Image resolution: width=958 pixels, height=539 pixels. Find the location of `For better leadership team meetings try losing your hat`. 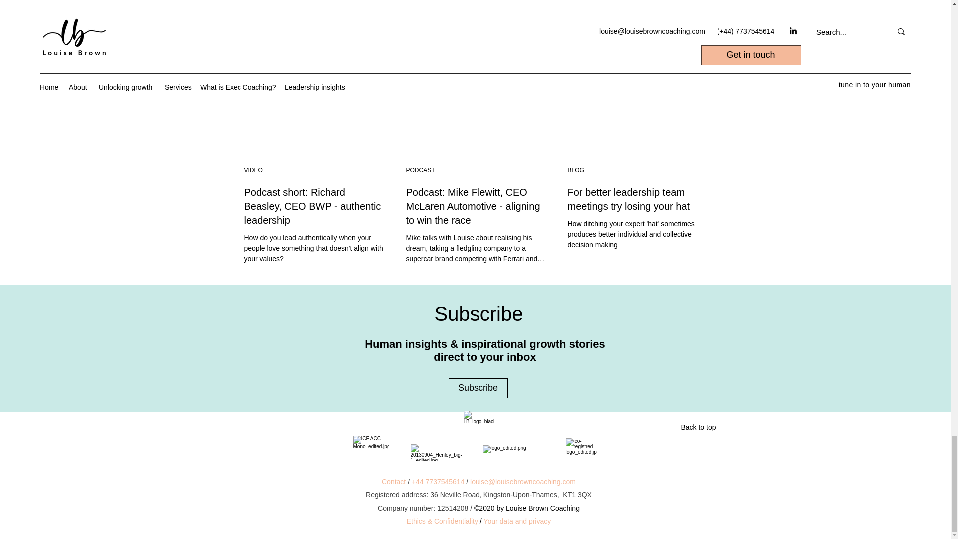

For better leadership team meetings try losing your hat is located at coordinates (638, 199).